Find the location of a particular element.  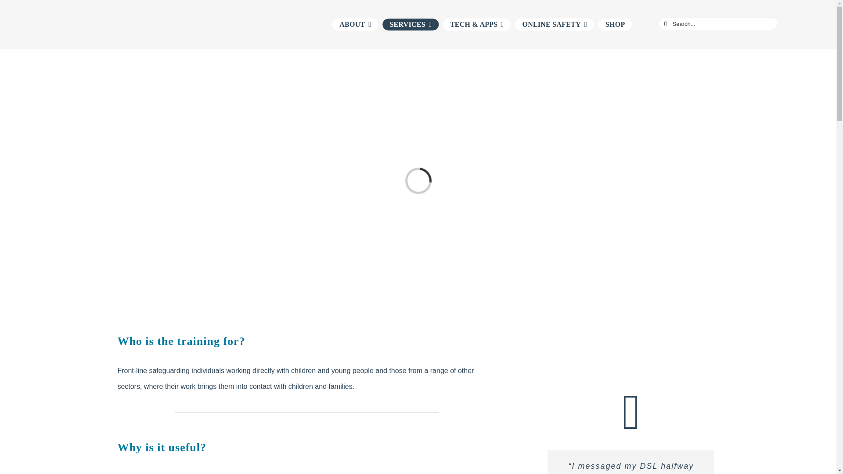

SERVICES is located at coordinates (410, 25).